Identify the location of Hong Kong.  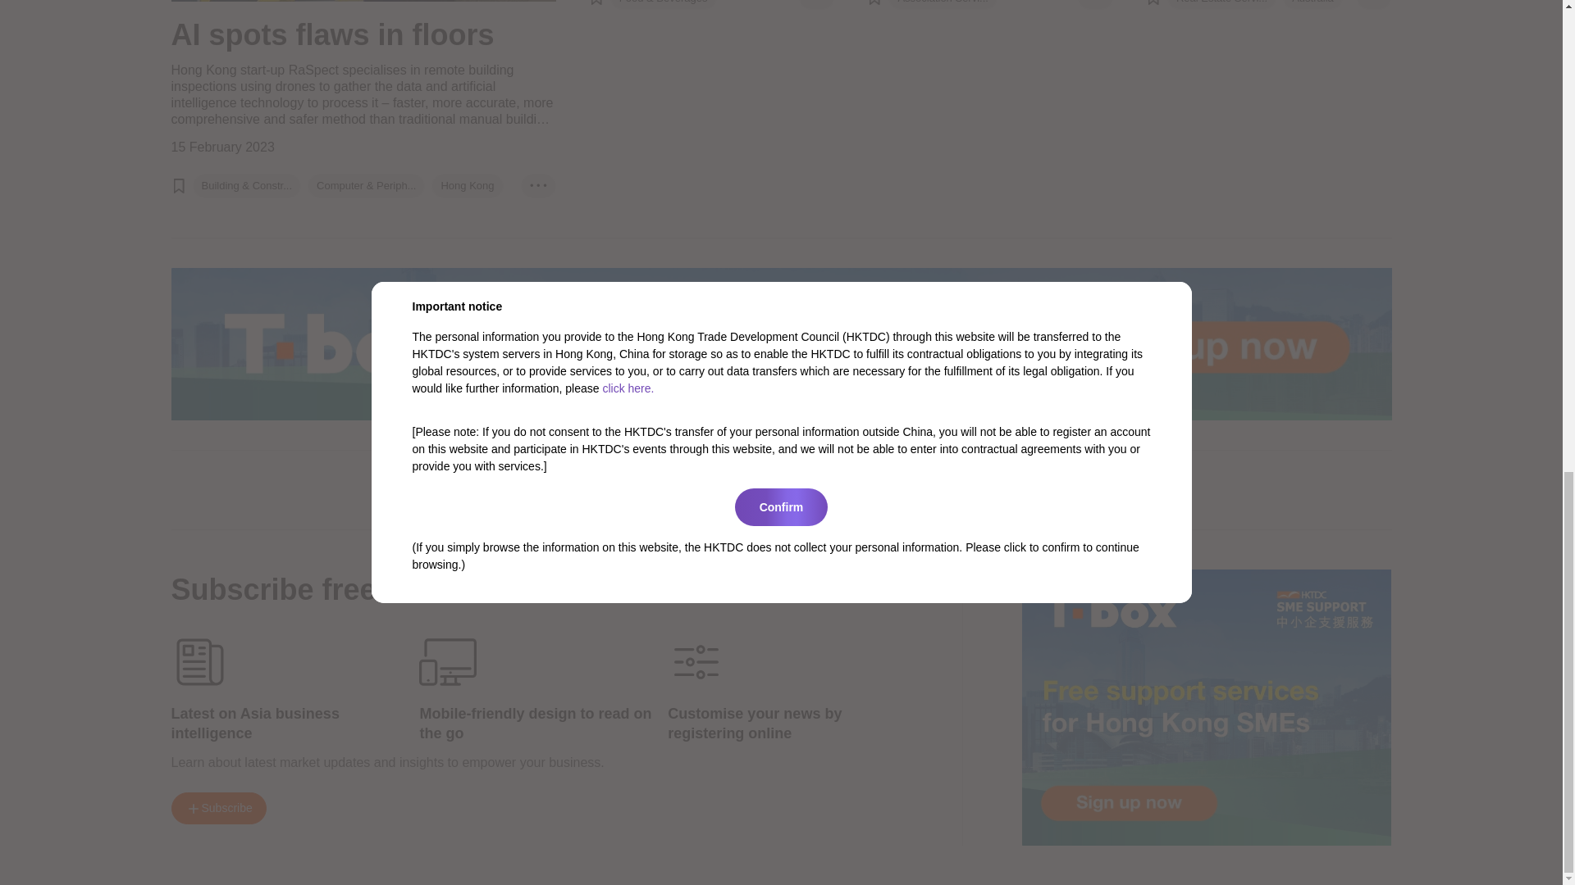
(468, 185).